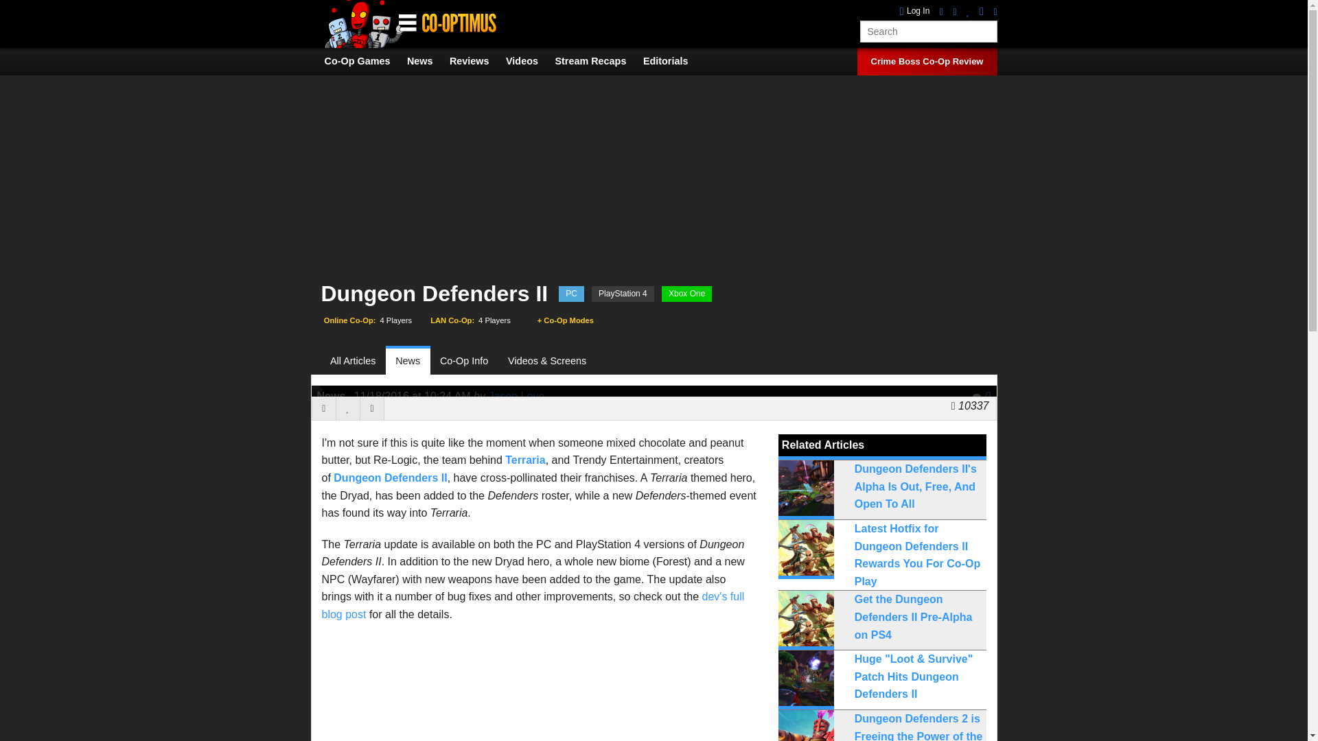 The width and height of the screenshot is (1318, 741). I want to click on Reviews, so click(476, 61).